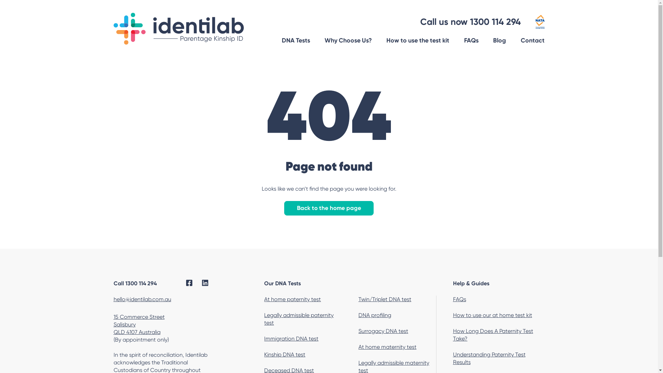  I want to click on Immigration DNA test, so click(303, 339).